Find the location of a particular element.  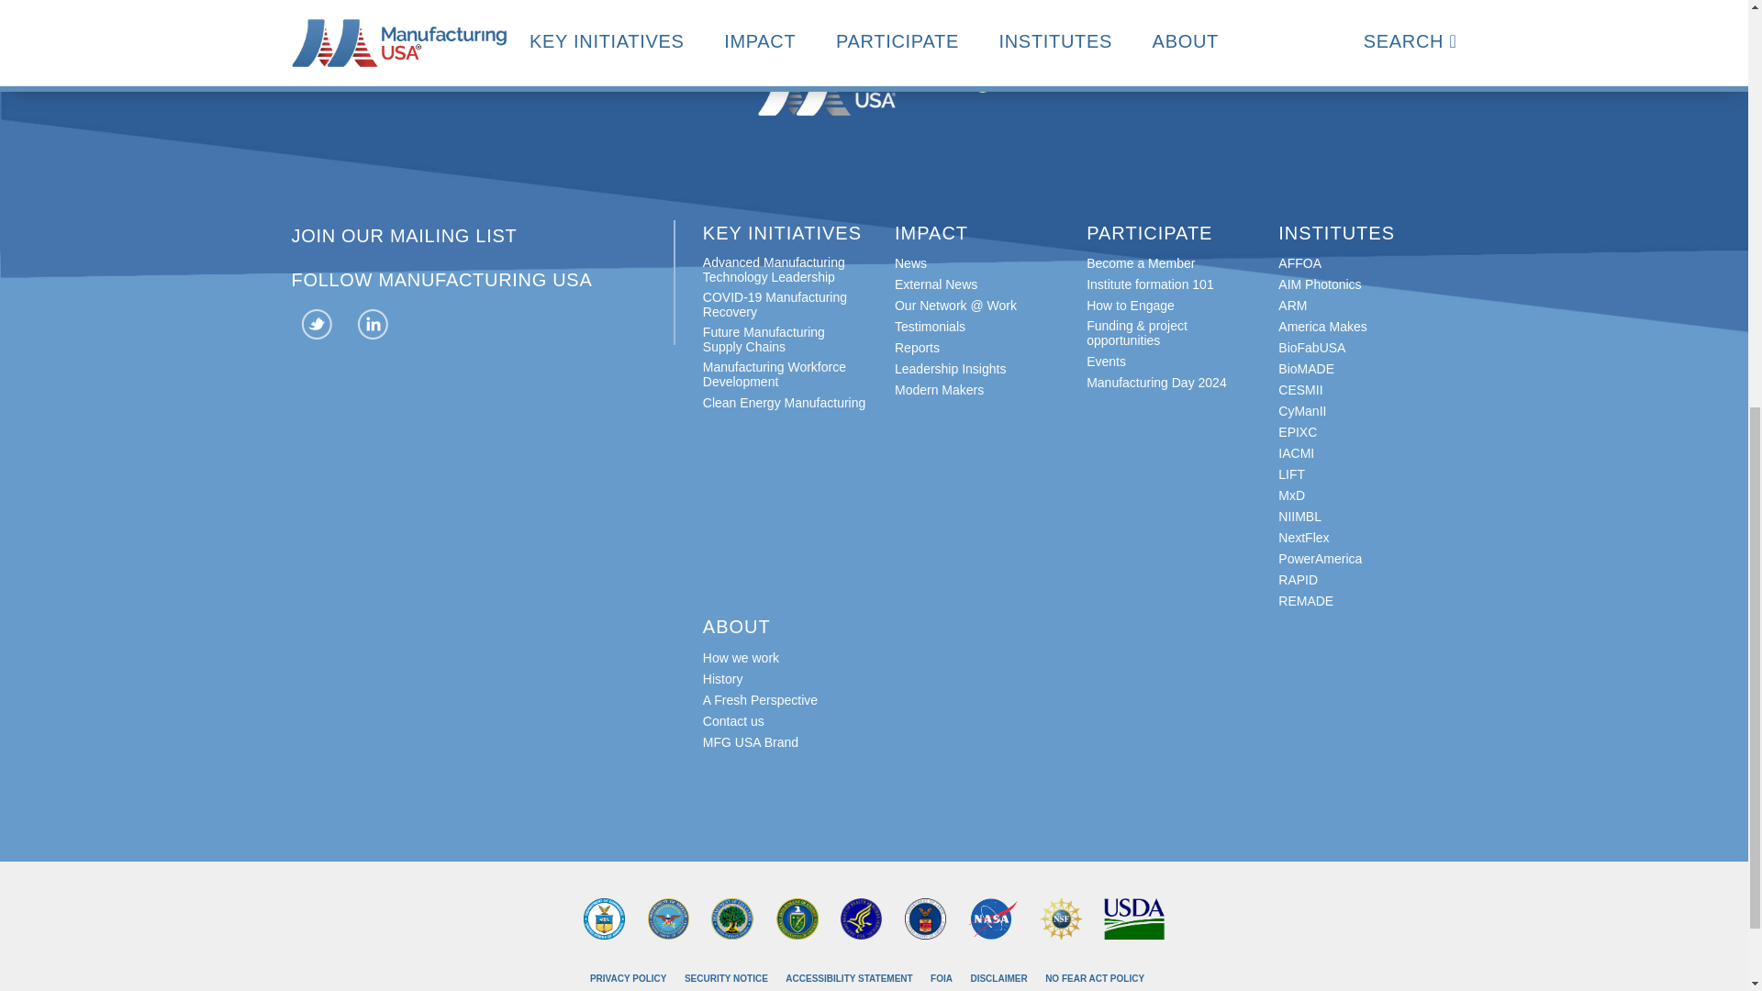

Department of Health and Human Services is located at coordinates (861, 918).